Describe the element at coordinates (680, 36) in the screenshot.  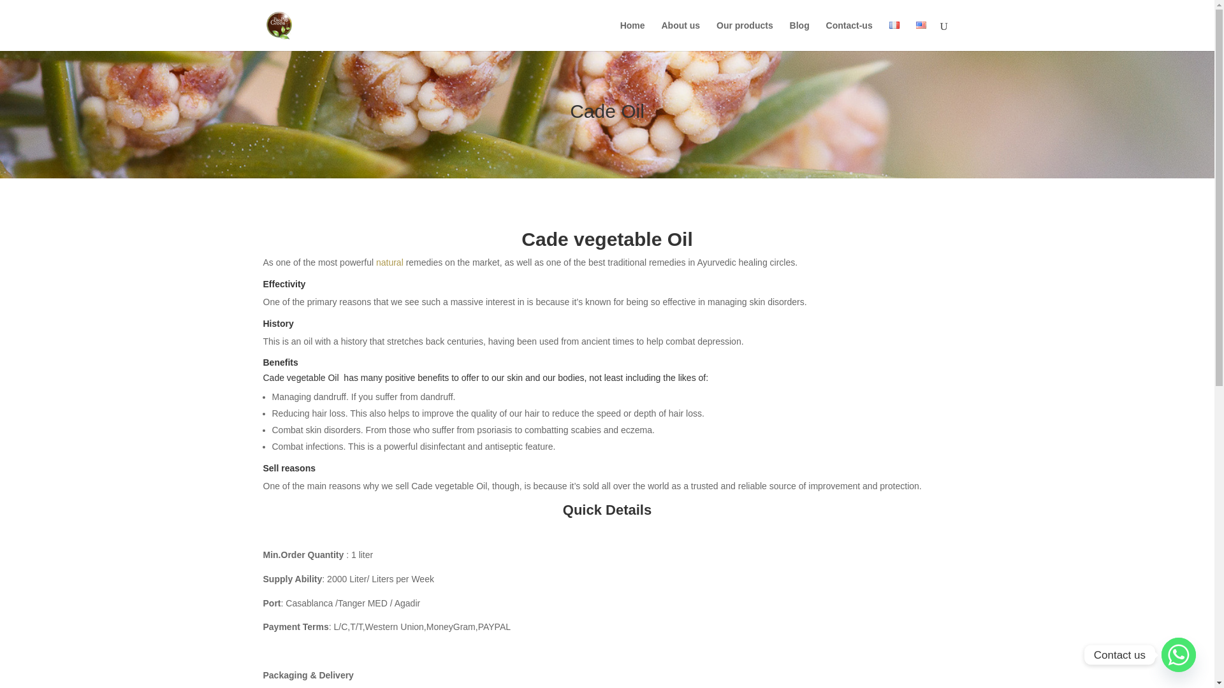
I see `About us` at that location.